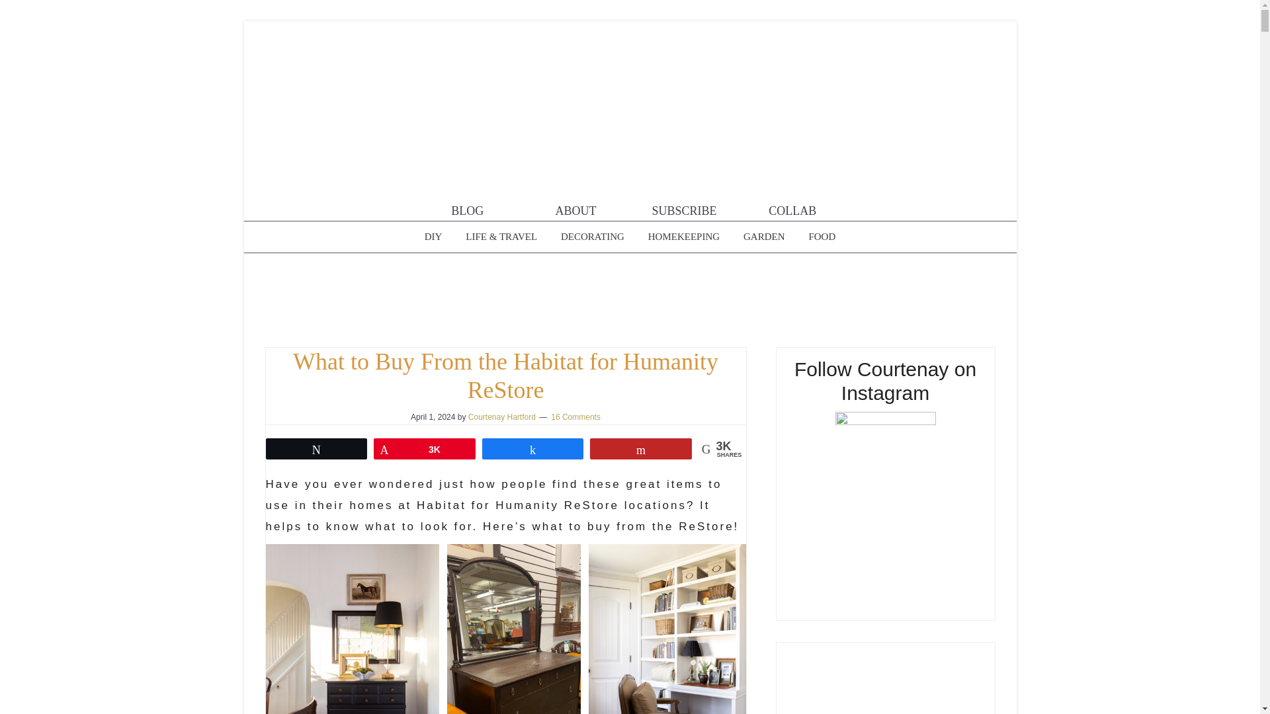 Image resolution: width=1270 pixels, height=714 pixels. Describe the element at coordinates (684, 207) in the screenshot. I see `SUBSCRIBE` at that location.